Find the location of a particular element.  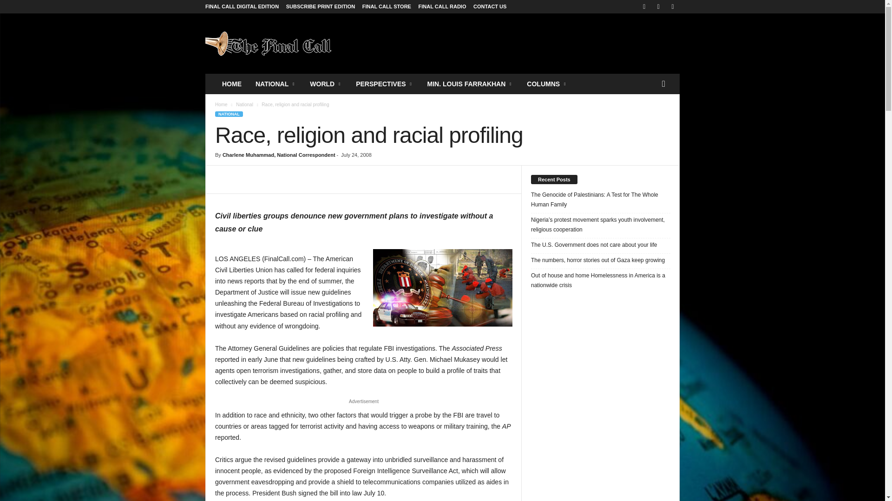

NATIONAL is located at coordinates (276, 83).